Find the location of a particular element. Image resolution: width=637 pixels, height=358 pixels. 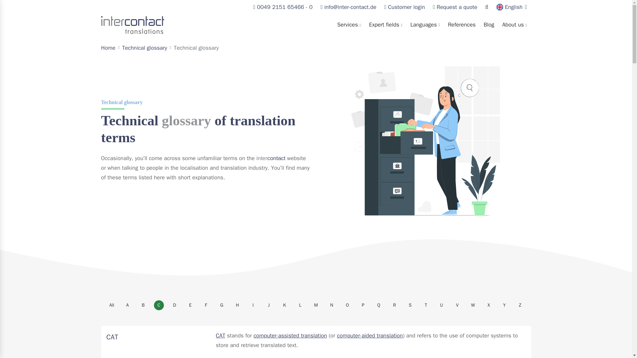

Telephone number: 0049 2151 65466 - 0 is located at coordinates (283, 7).